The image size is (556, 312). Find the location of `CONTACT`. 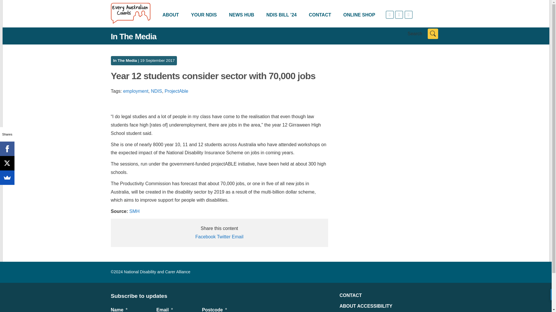

CONTACT is located at coordinates (320, 15).